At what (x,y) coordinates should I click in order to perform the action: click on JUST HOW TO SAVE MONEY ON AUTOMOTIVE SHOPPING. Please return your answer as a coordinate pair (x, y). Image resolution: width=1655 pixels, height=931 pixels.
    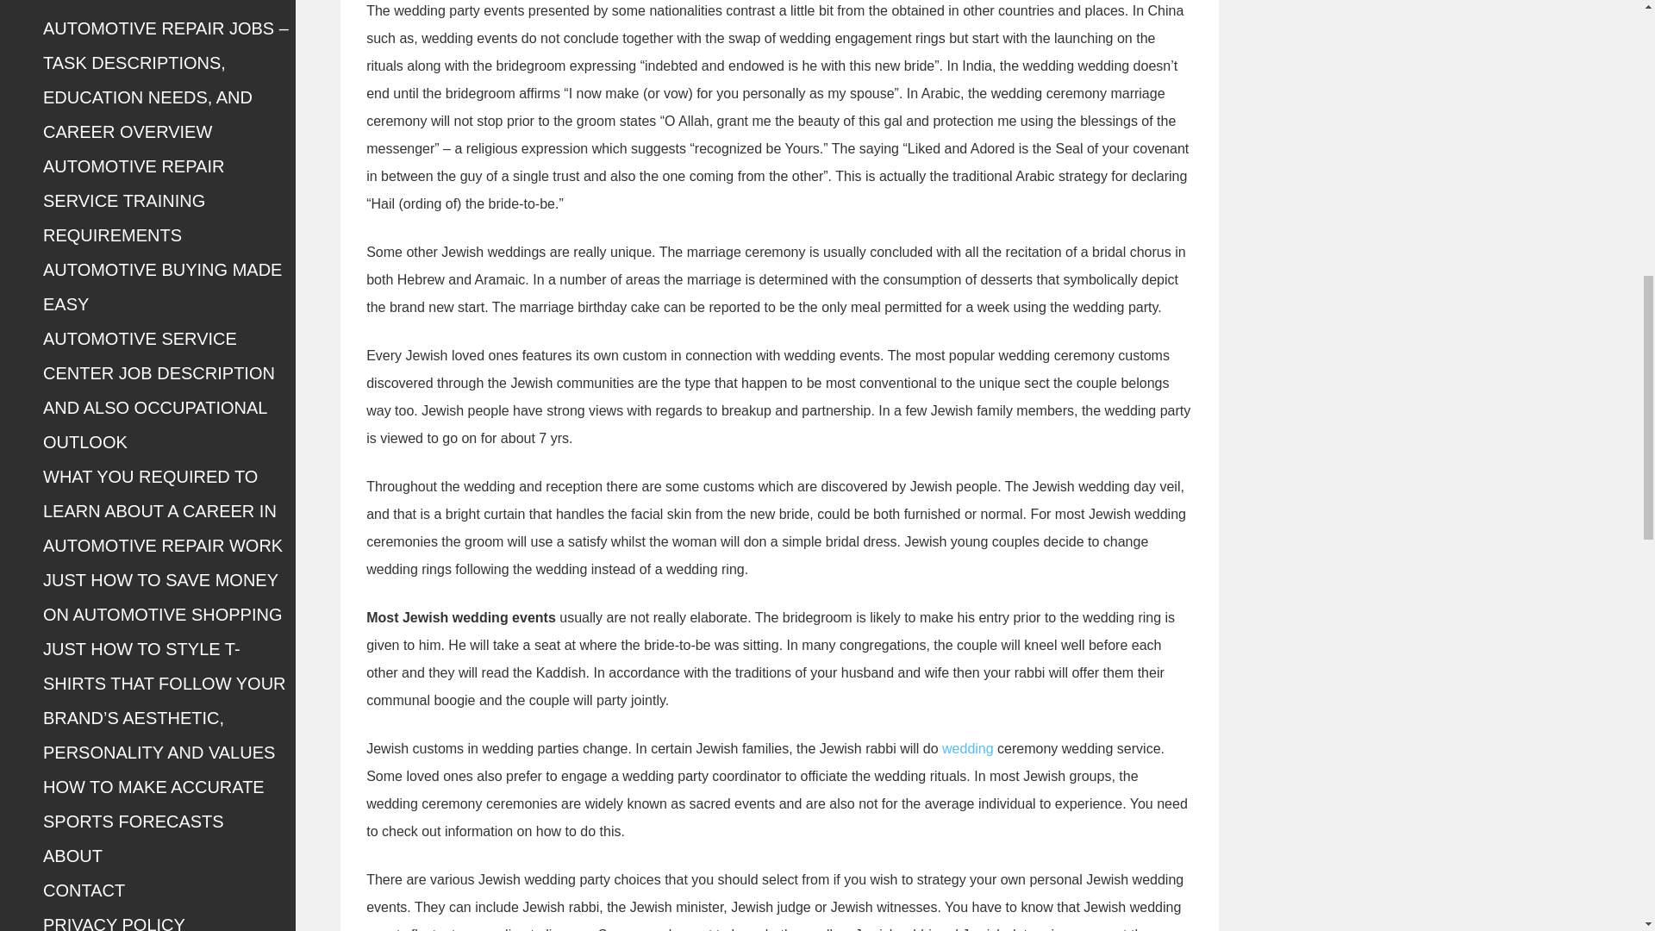
    Looking at the image, I should click on (162, 597).